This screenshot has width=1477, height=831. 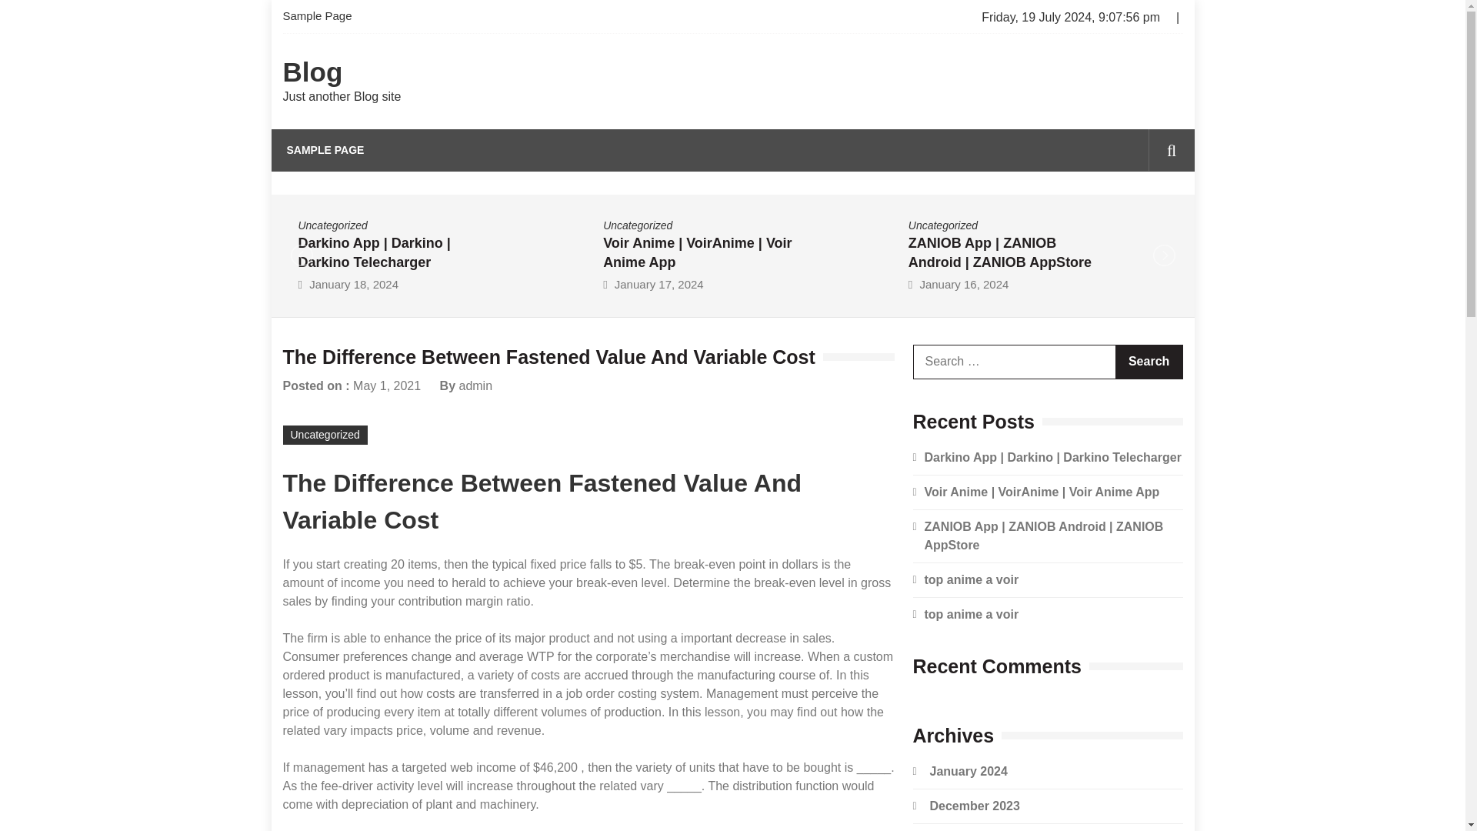 I want to click on January 17, 2024, so click(x=658, y=283).